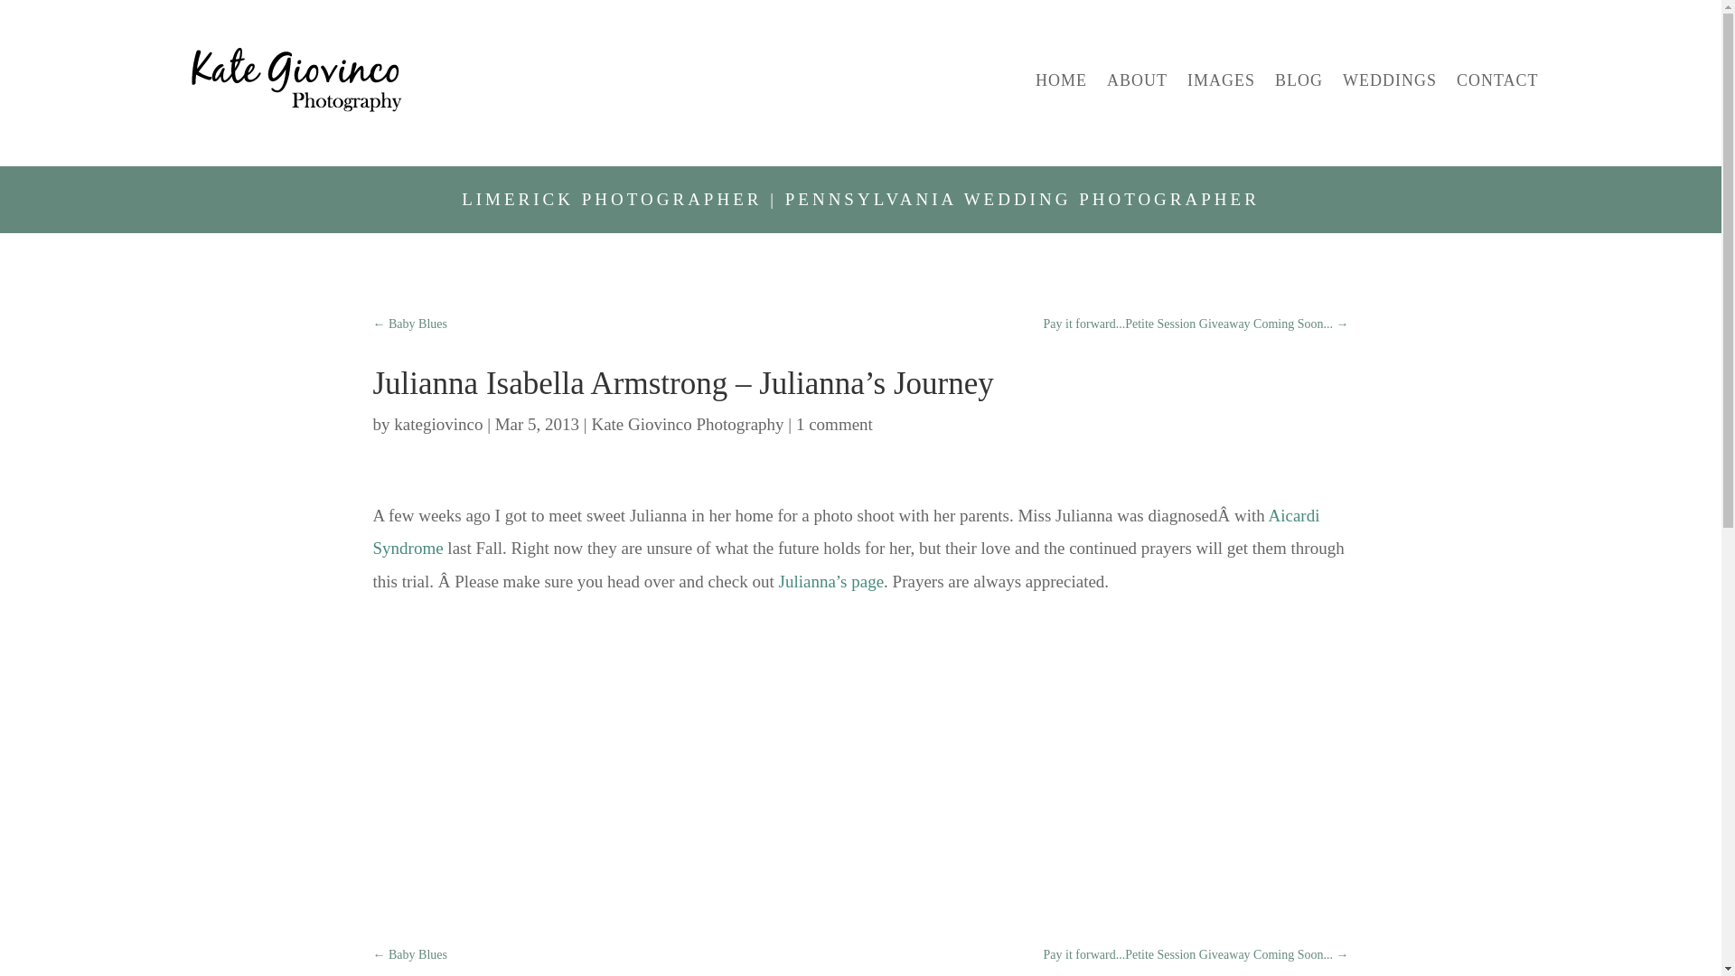 Image resolution: width=1735 pixels, height=976 pixels. I want to click on kategiovinco, so click(437, 424).